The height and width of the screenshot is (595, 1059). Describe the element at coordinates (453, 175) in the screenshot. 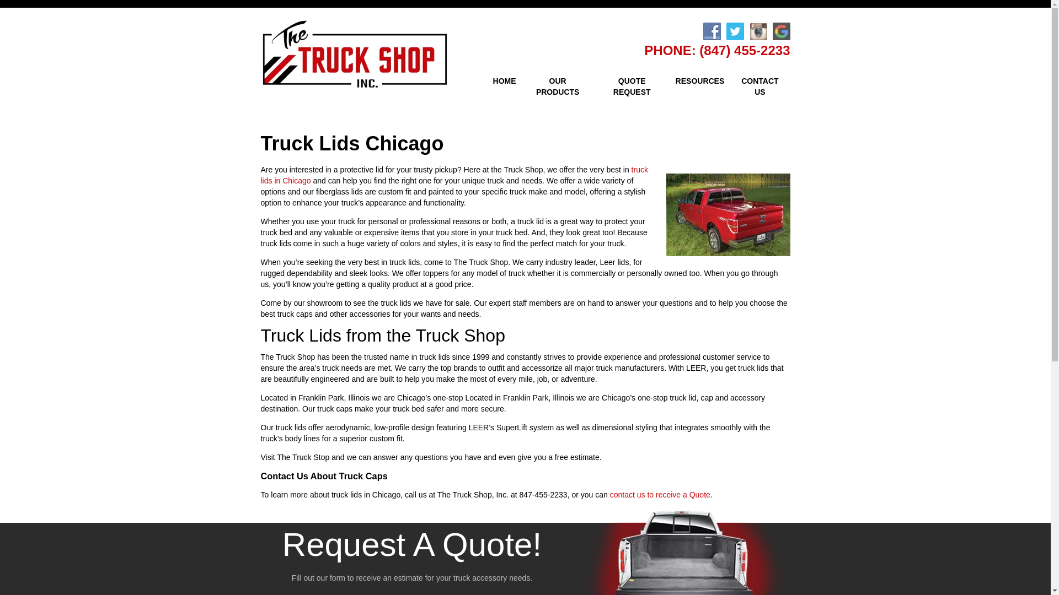

I see `truck lids in Chicago` at that location.